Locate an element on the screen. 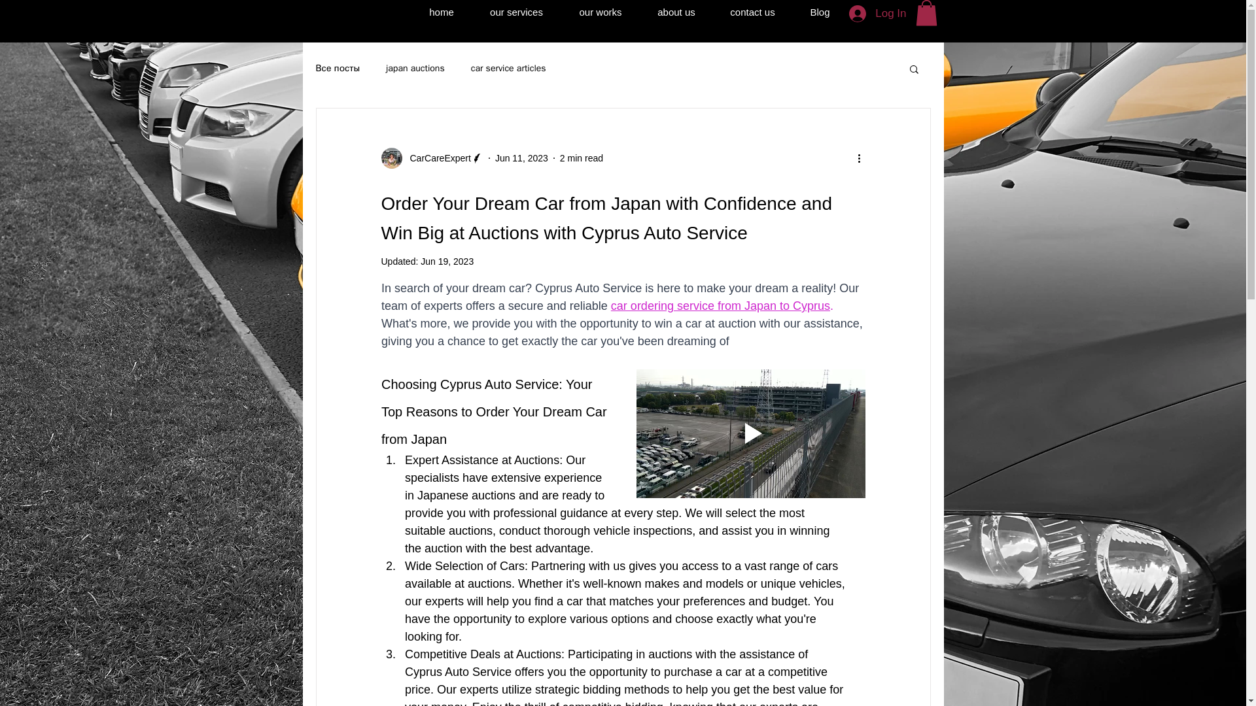 The image size is (1256, 706). car ordering service from Japan to Cyprus is located at coordinates (720, 306).